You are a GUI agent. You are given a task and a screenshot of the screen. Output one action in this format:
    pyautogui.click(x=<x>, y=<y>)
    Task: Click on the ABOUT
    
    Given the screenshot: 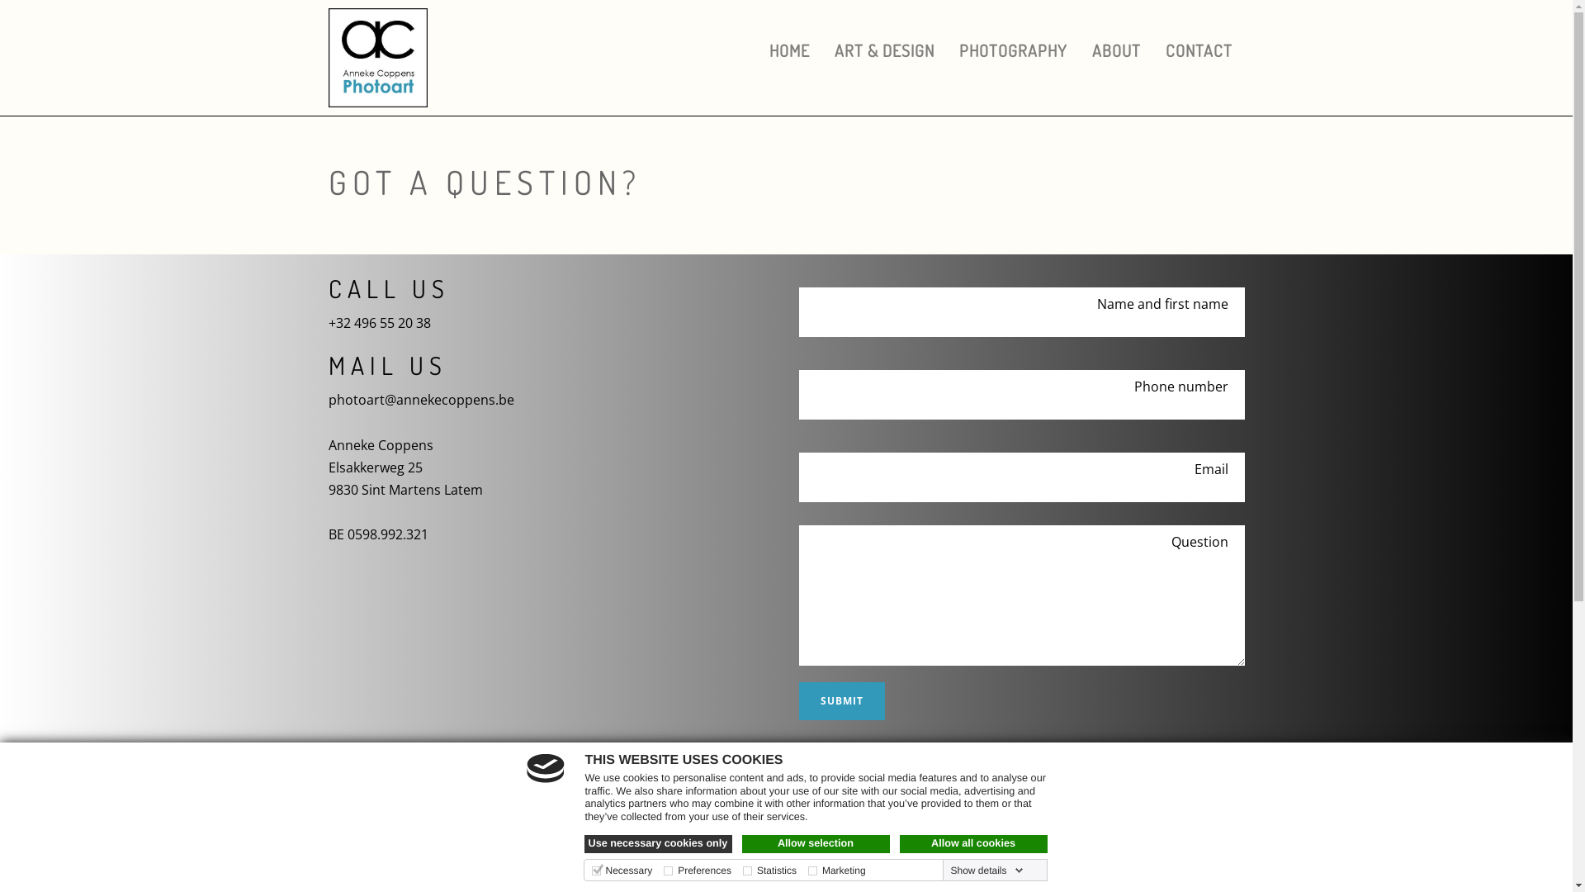 What is the action you would take?
    pyautogui.click(x=1116, y=51)
    